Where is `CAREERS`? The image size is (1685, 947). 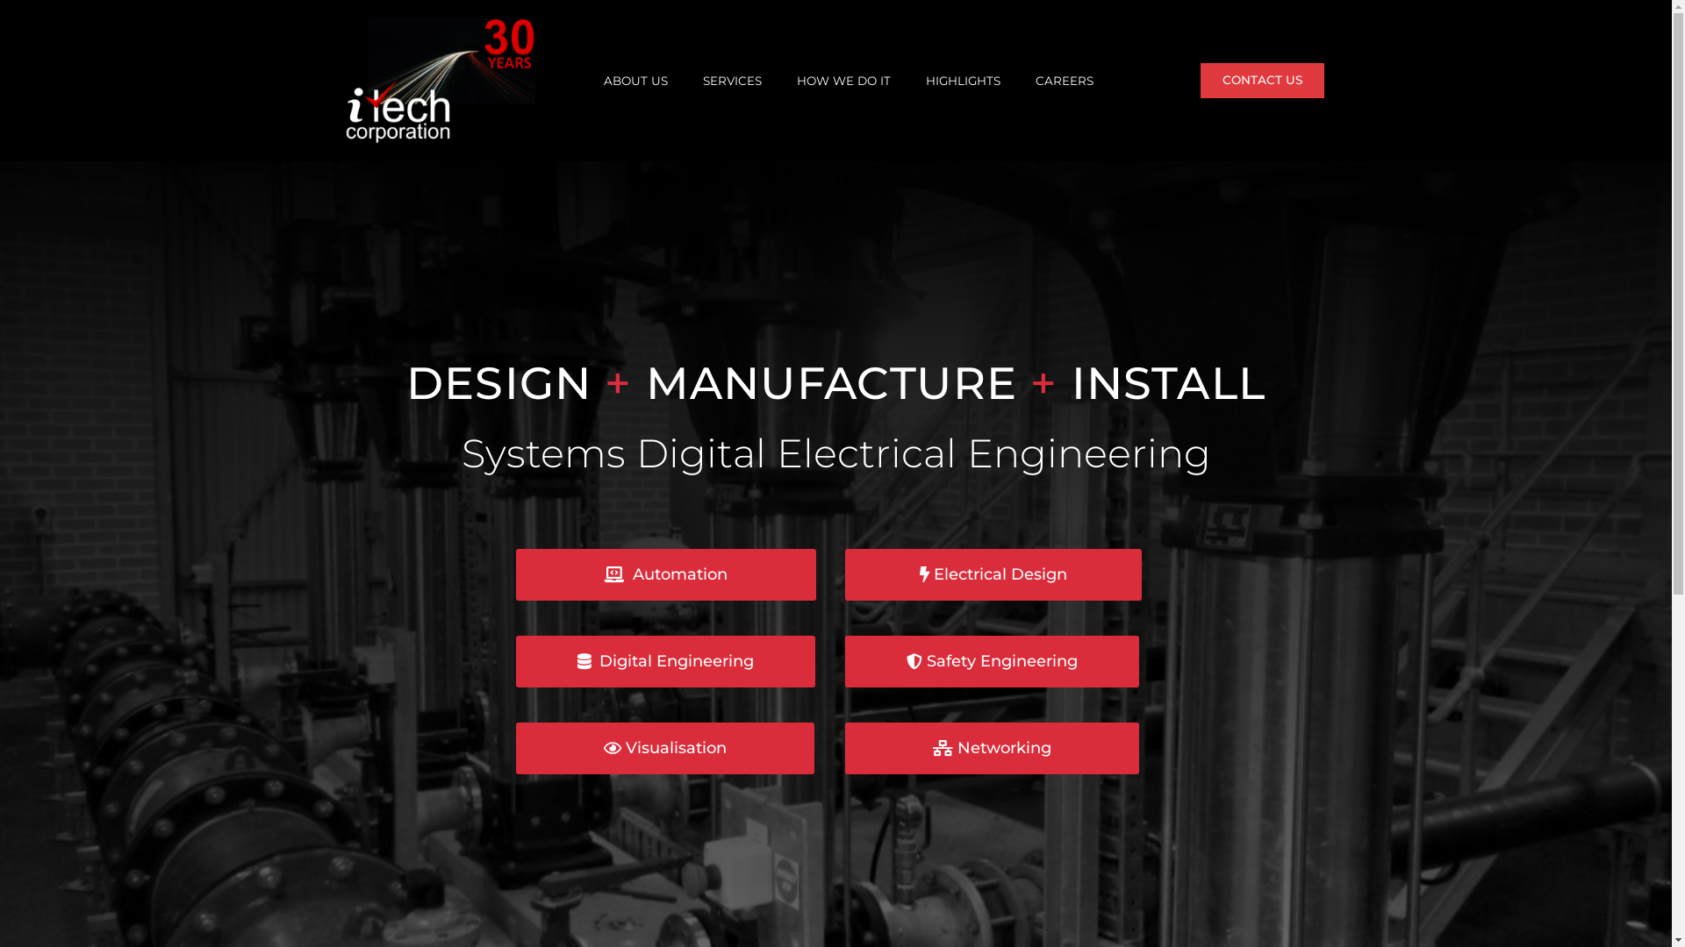
CAREERS is located at coordinates (1065, 81).